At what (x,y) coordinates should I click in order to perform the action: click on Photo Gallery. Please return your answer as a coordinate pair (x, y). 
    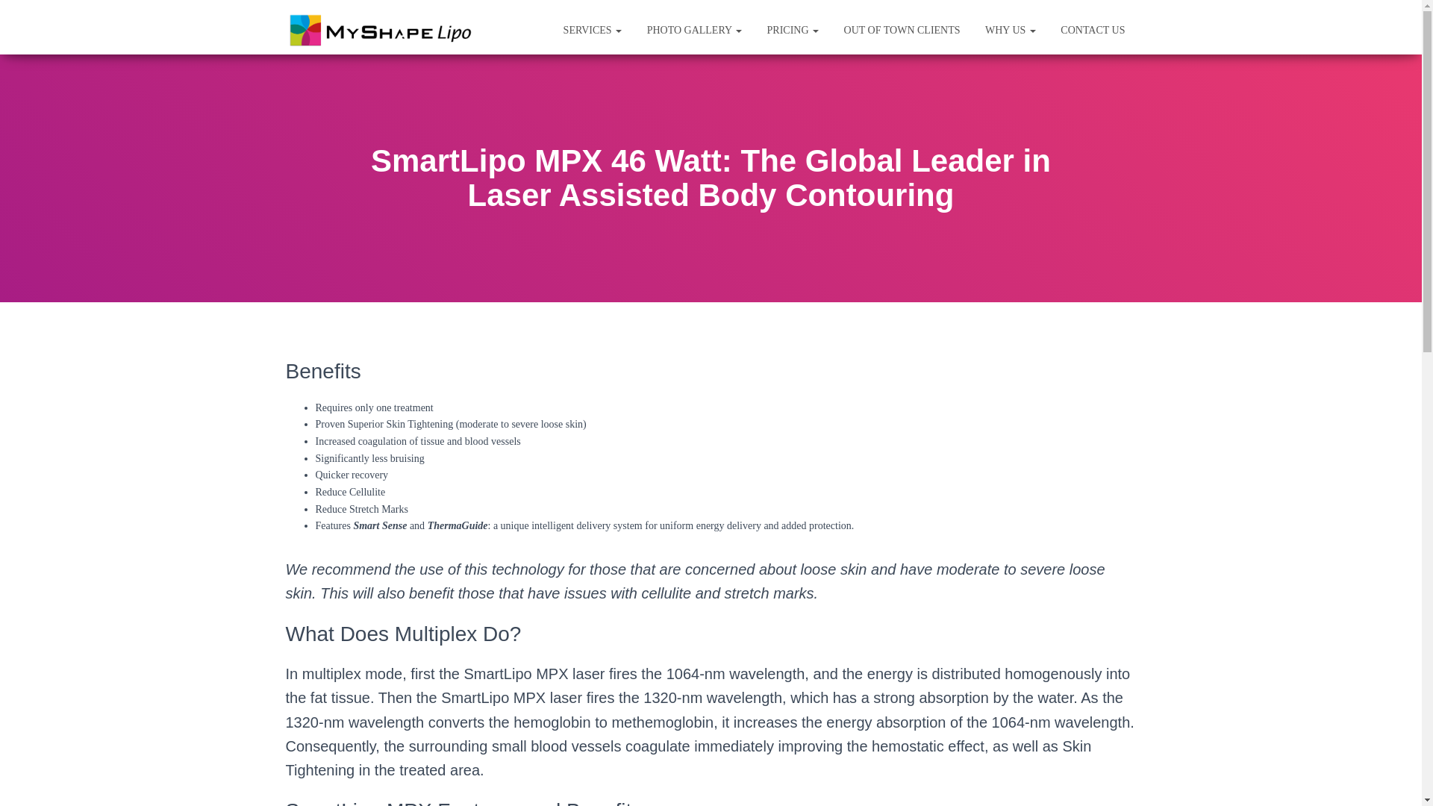
    Looking at the image, I should click on (694, 30).